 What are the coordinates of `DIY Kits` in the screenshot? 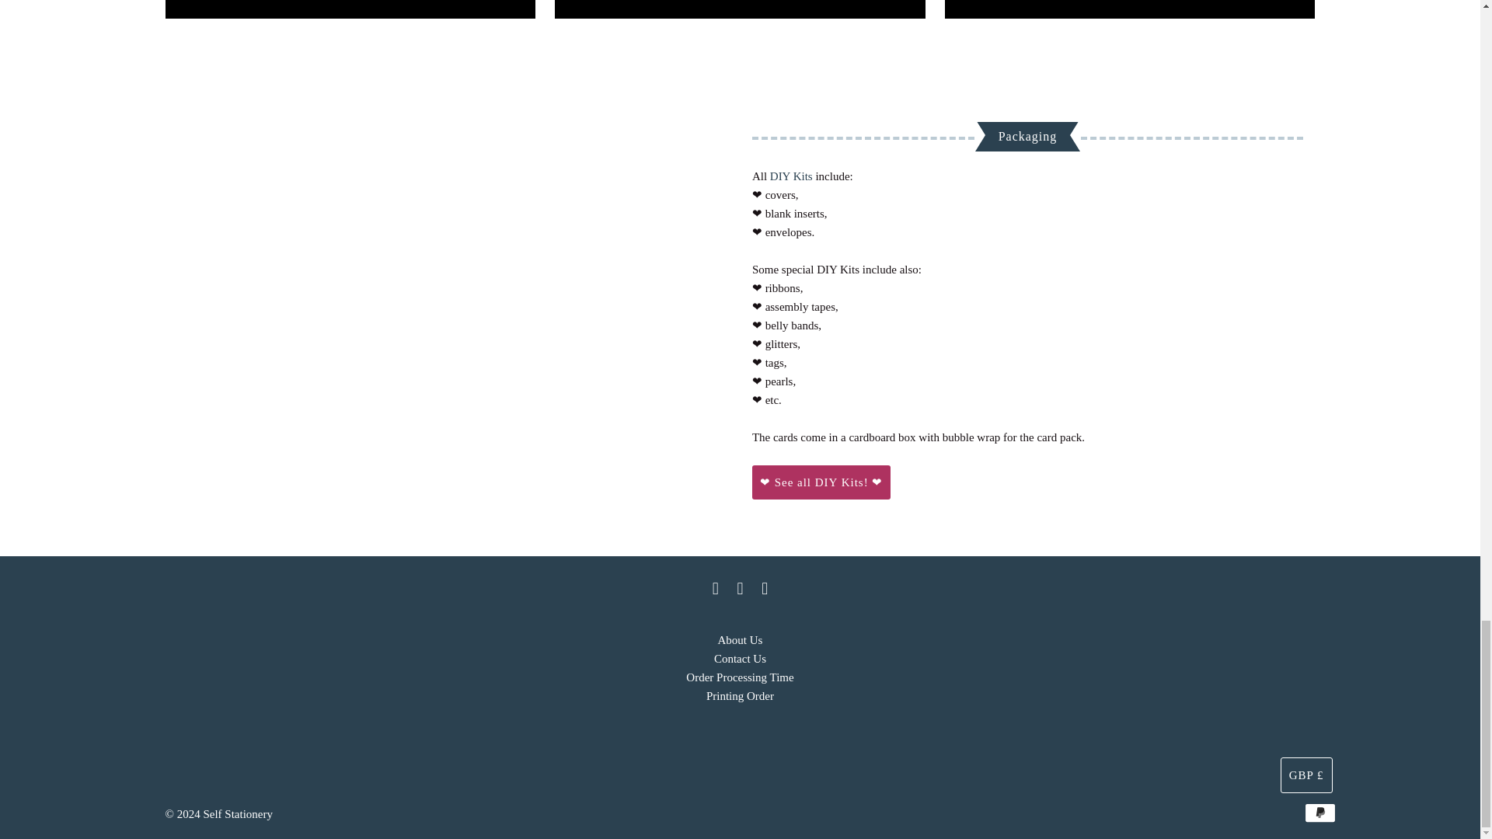 It's located at (791, 176).